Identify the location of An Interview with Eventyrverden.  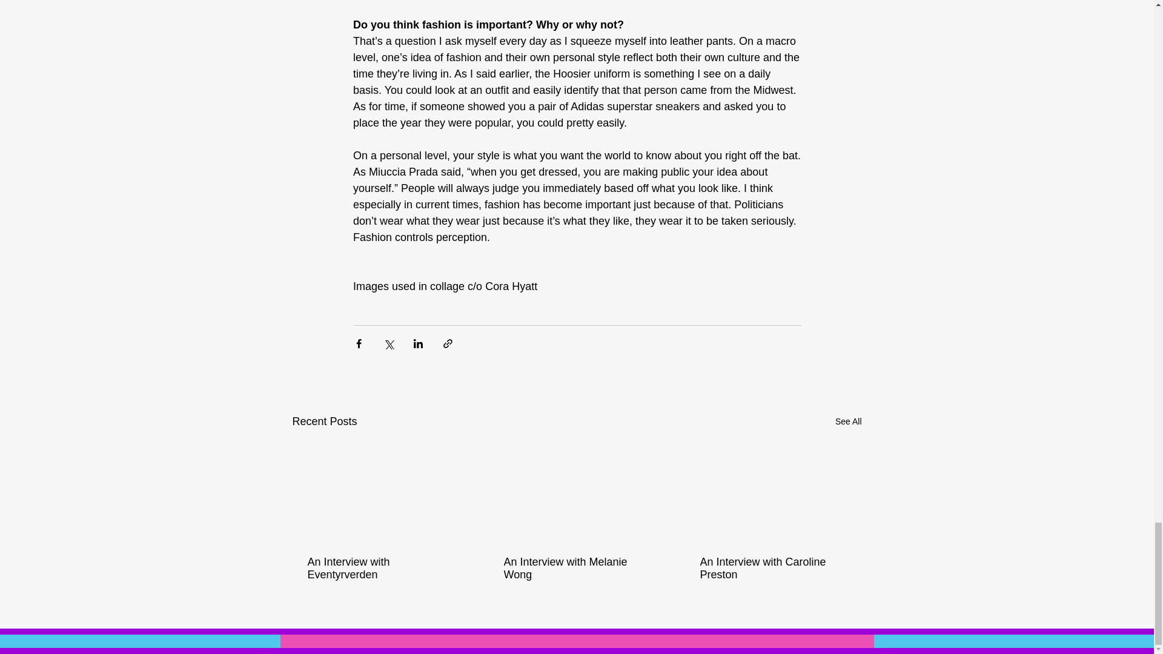
(380, 569).